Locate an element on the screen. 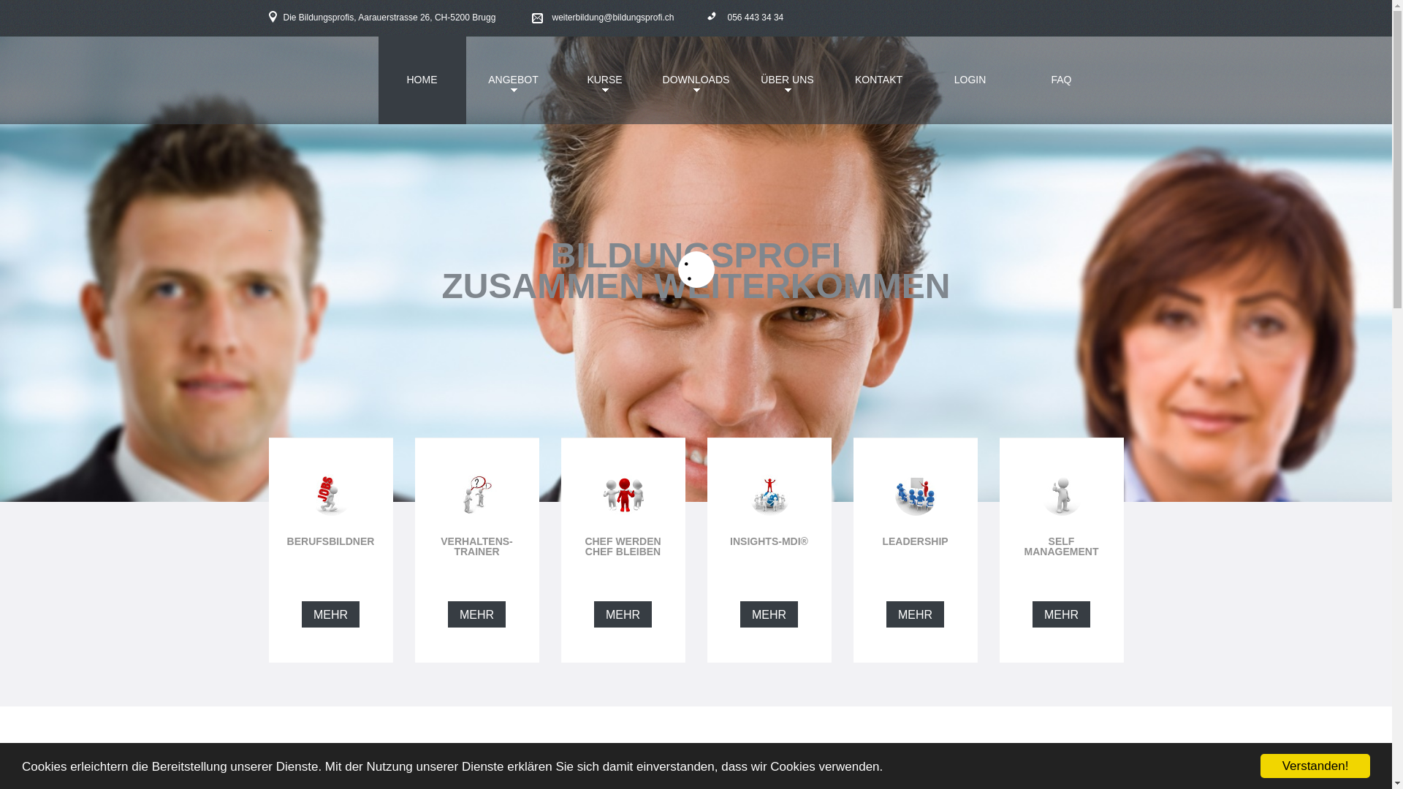 This screenshot has height=789, width=1403. VERHALTENS-
TRAINER
MEHR is located at coordinates (477, 604).